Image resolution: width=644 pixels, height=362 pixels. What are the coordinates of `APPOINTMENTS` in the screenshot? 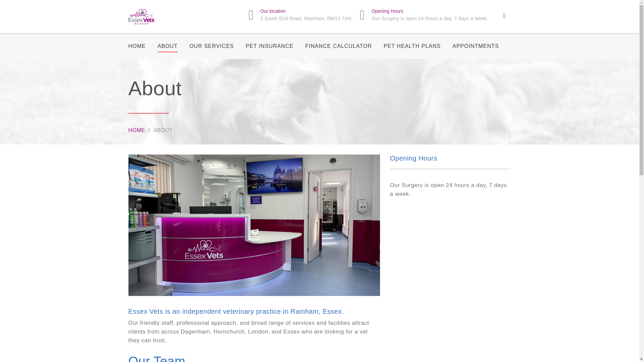 It's located at (476, 46).